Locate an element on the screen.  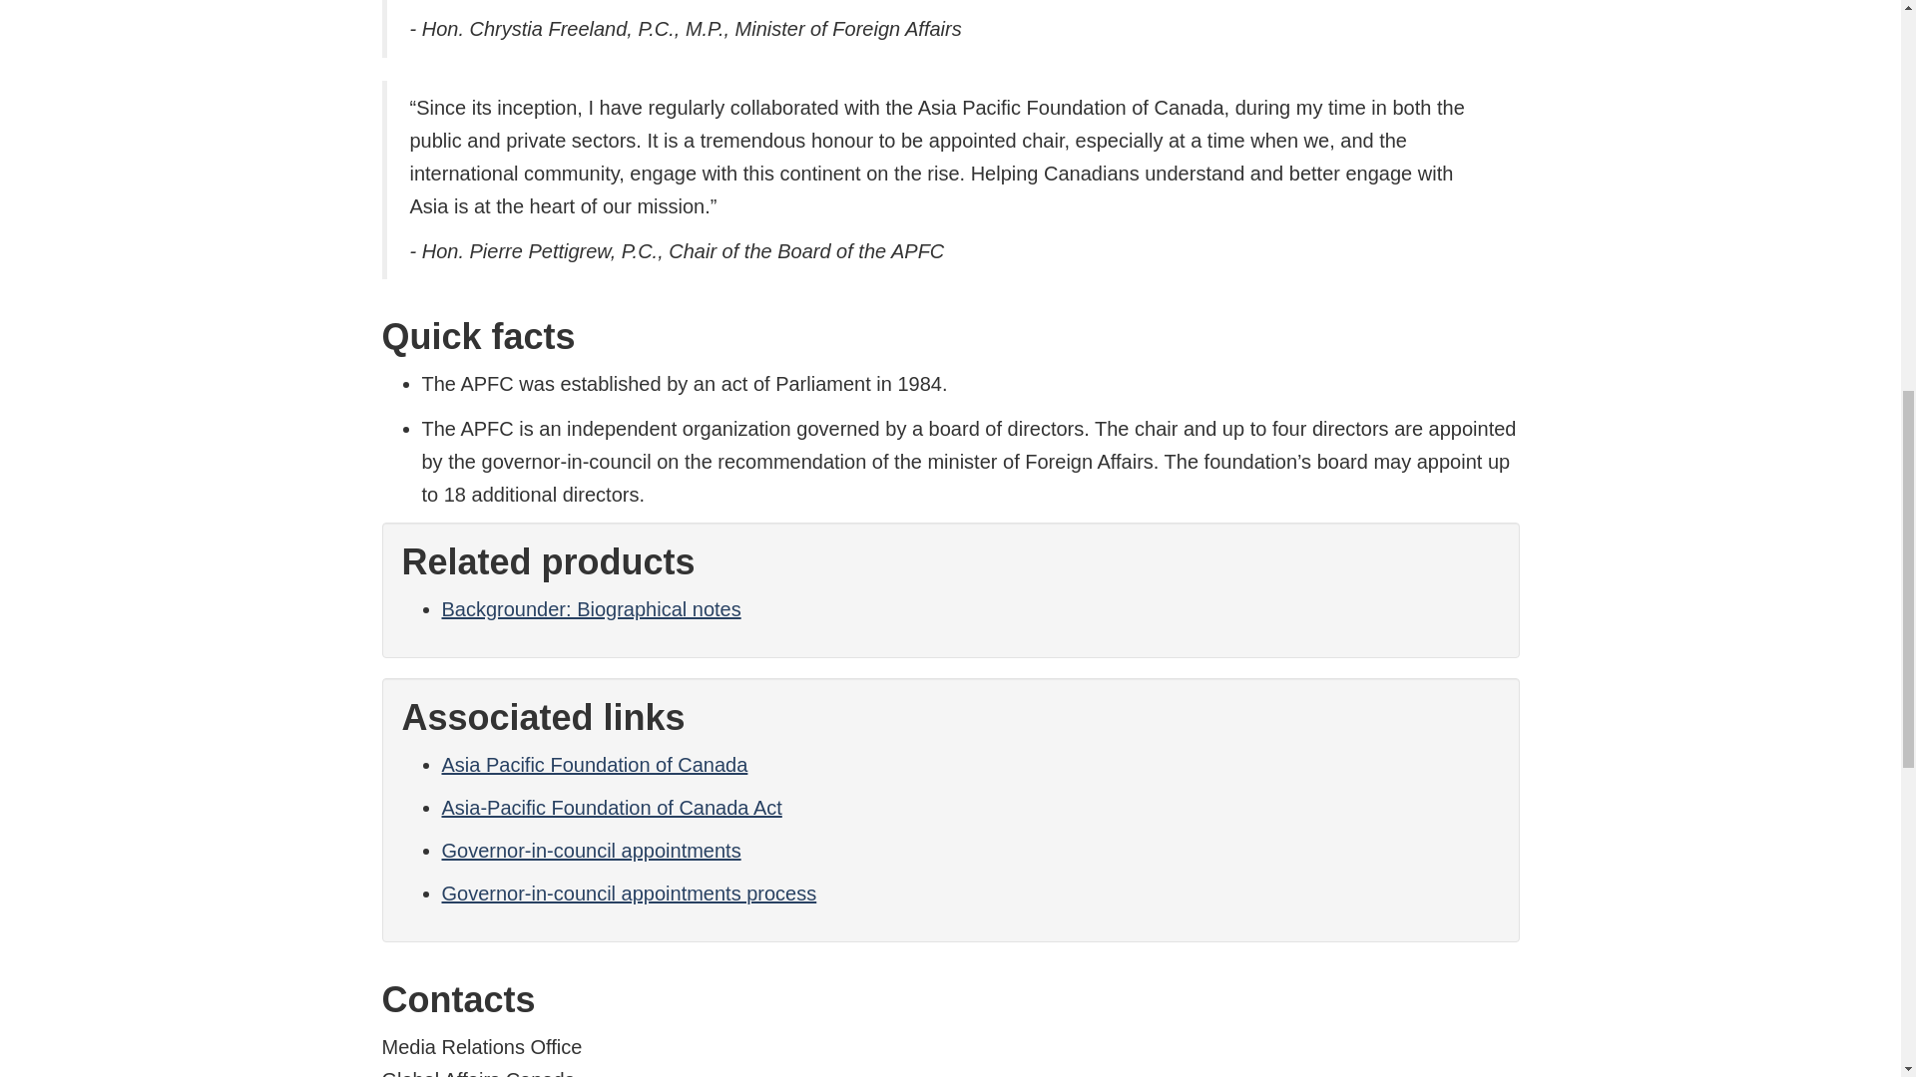
Asia-Pacific Foundation of Canada Act is located at coordinates (611, 808).